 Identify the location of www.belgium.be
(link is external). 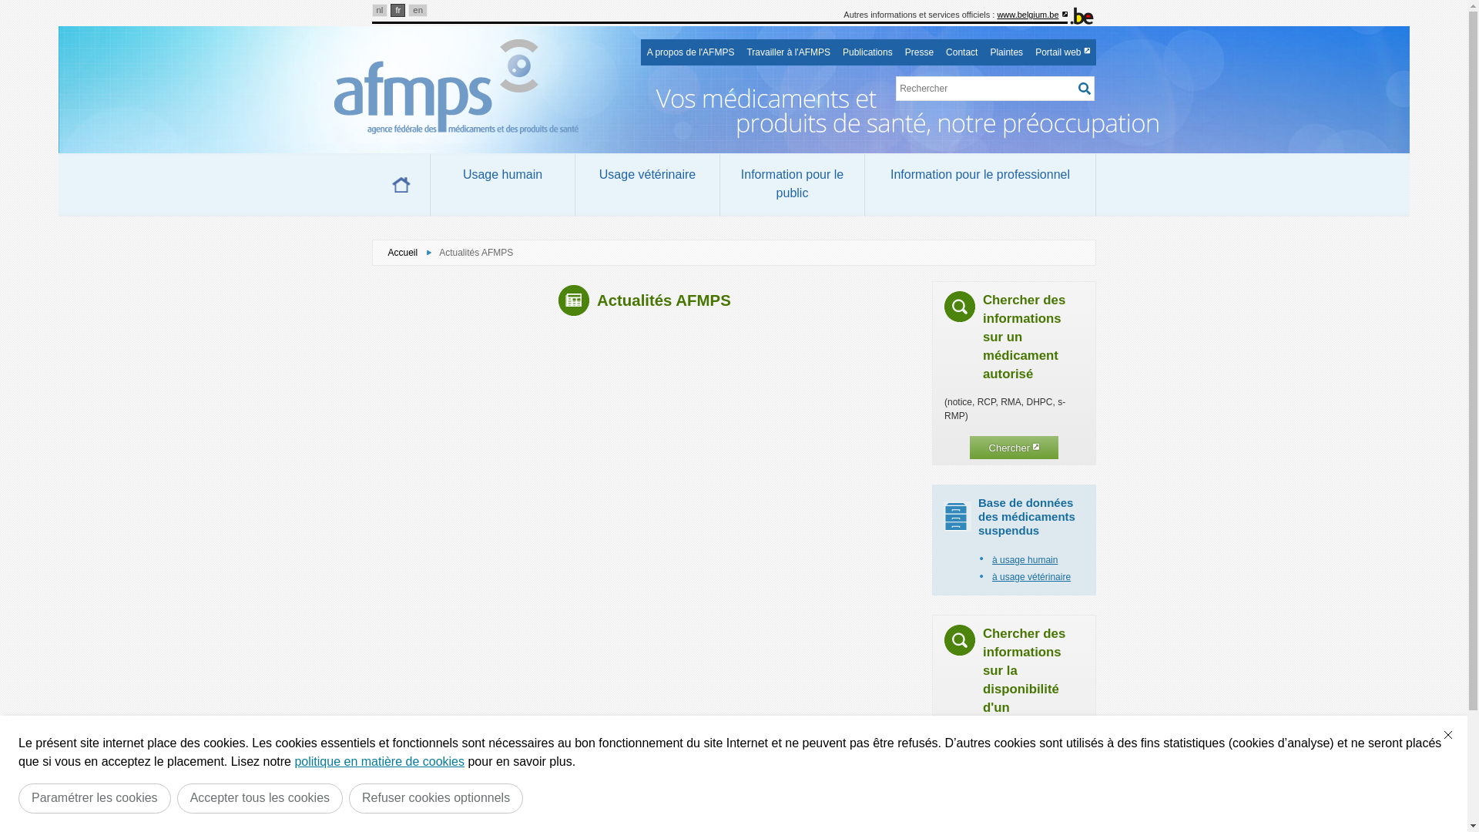
(1032, 15).